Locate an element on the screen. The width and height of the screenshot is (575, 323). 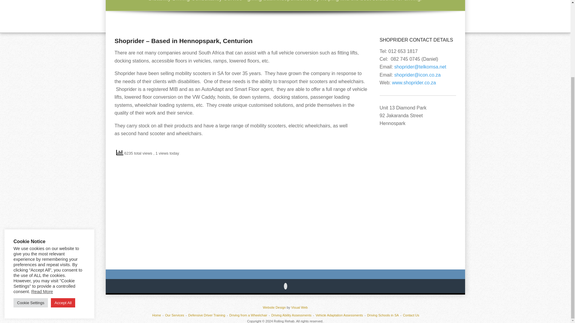
Defensive Driver Training is located at coordinates (207, 315).